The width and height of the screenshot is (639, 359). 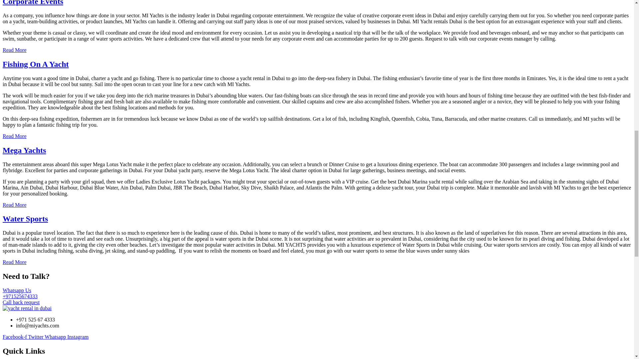 I want to click on Read More, so click(x=15, y=205).